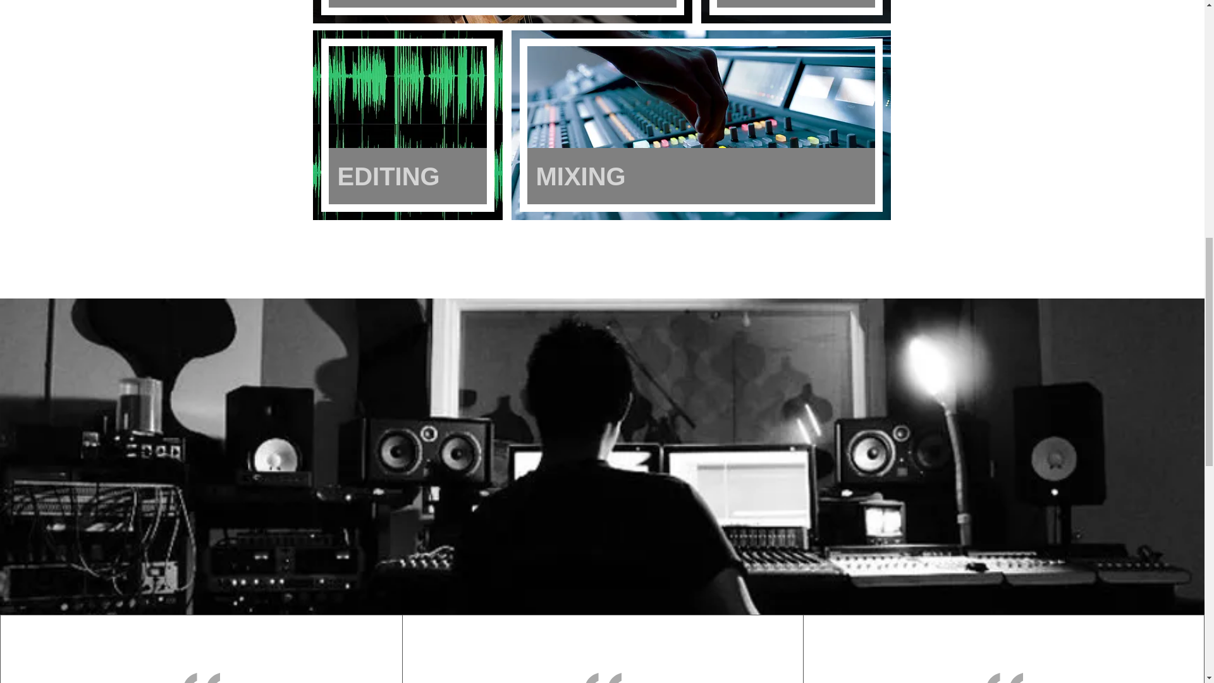 This screenshot has height=683, width=1214. Describe the element at coordinates (407, 176) in the screenshot. I see `EDITING` at that location.